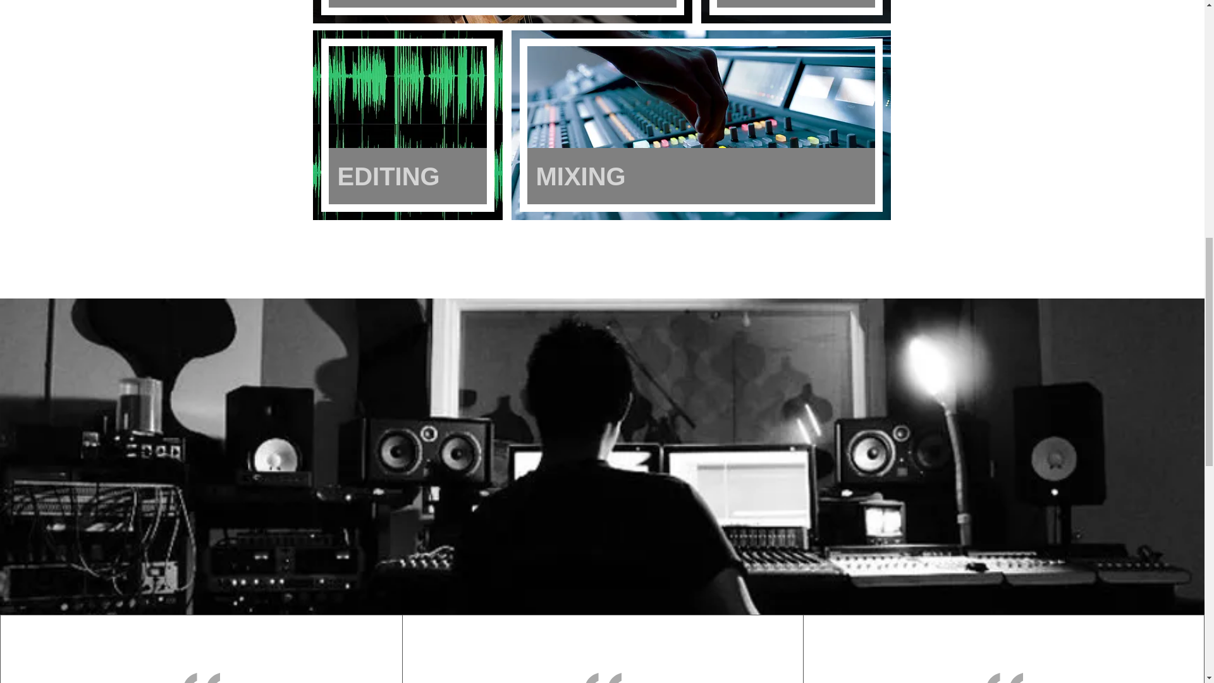 This screenshot has height=683, width=1214. Describe the element at coordinates (407, 176) in the screenshot. I see `EDITING` at that location.